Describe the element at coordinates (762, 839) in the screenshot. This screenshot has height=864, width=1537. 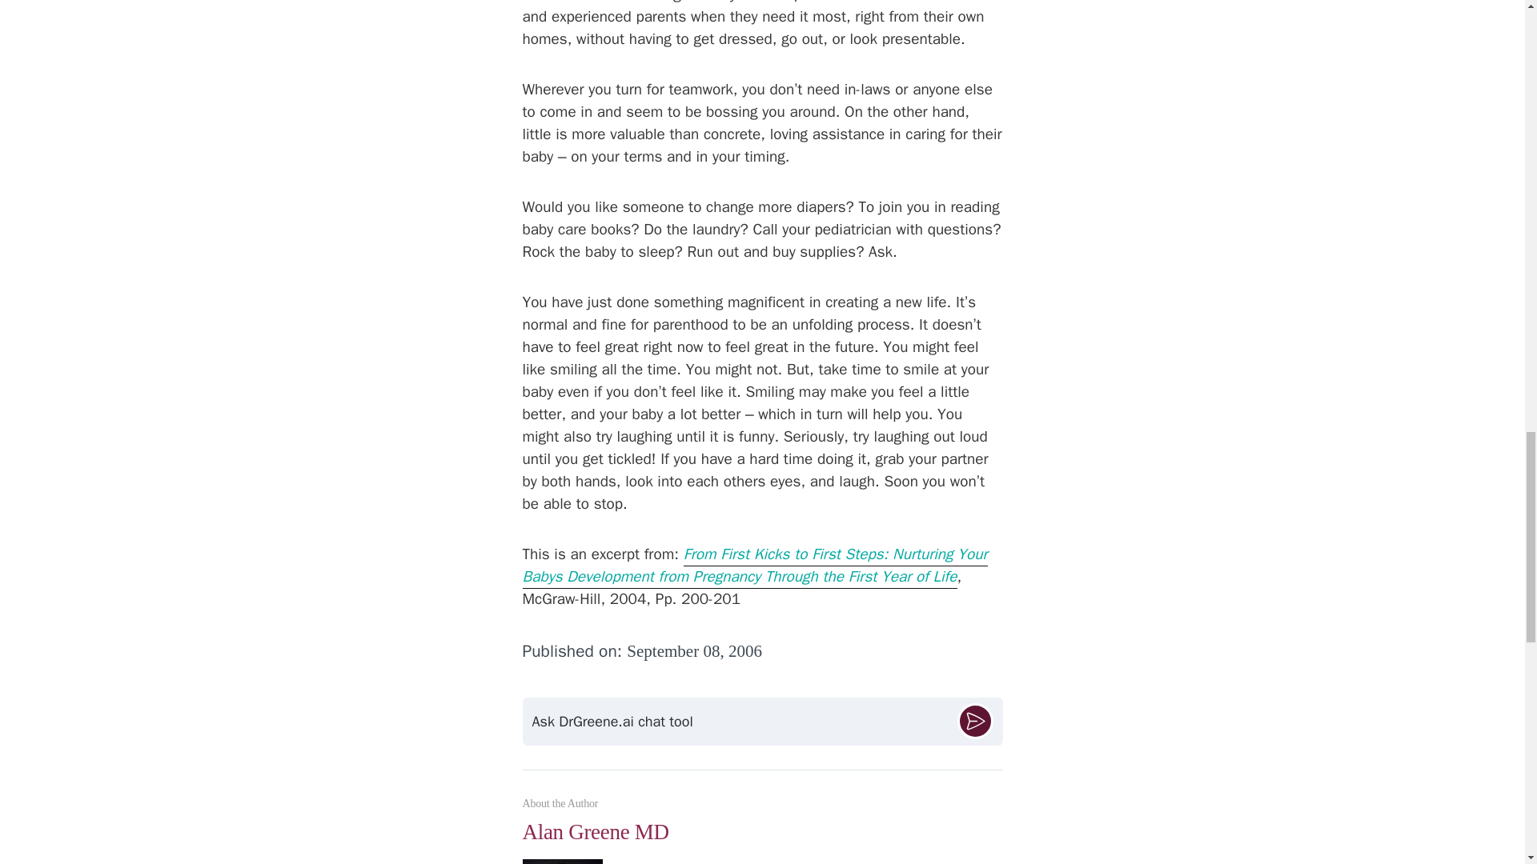
I see `Alan Greene MD` at that location.